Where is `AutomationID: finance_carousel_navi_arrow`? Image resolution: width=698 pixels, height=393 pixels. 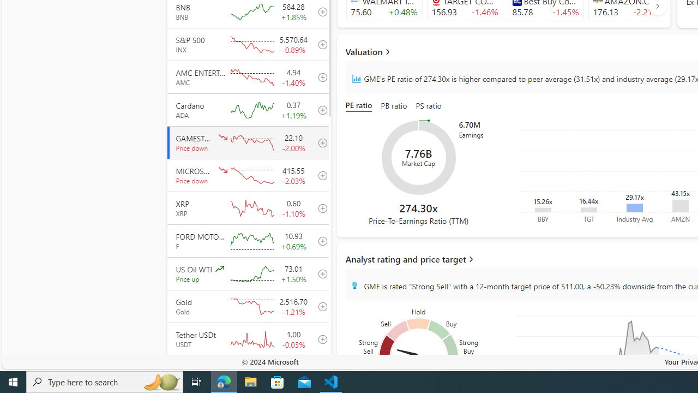
AutomationID: finance_carousel_navi_arrow is located at coordinates (657, 5).